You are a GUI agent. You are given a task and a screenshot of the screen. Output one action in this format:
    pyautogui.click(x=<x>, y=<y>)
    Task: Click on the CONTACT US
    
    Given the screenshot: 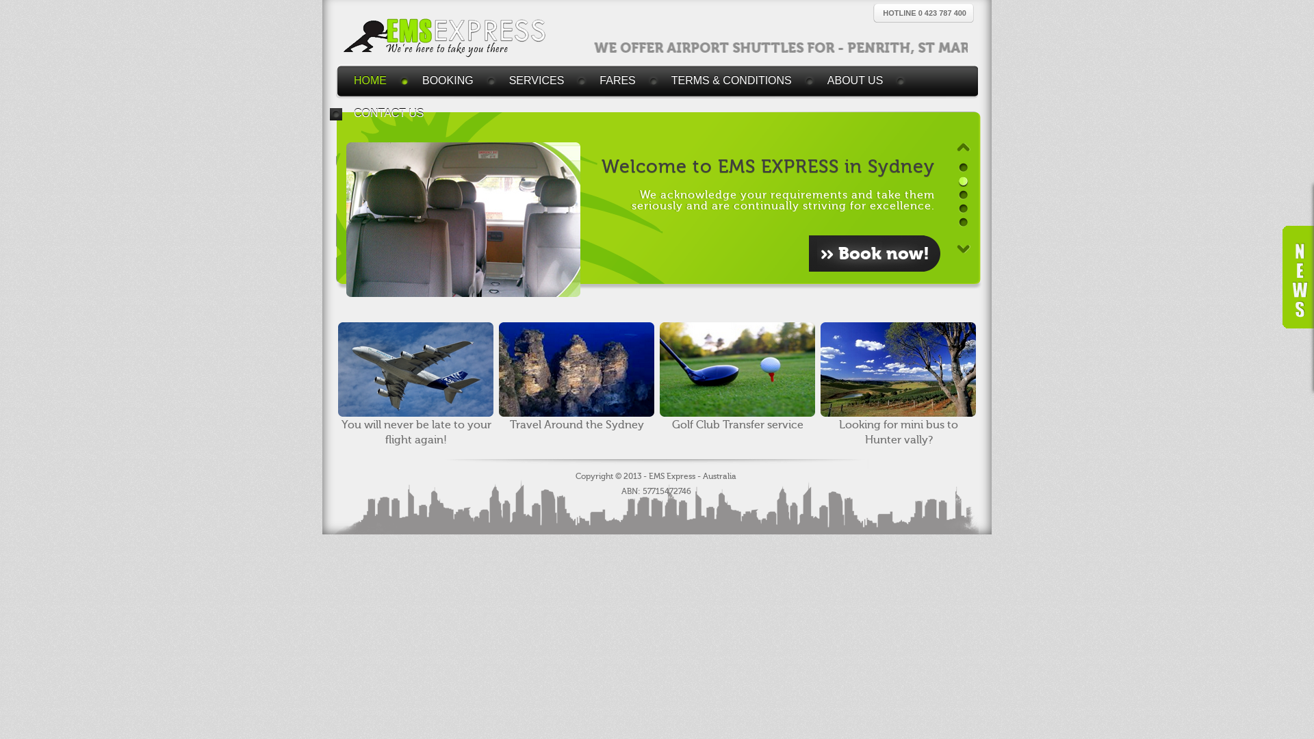 What is the action you would take?
    pyautogui.click(x=393, y=114)
    